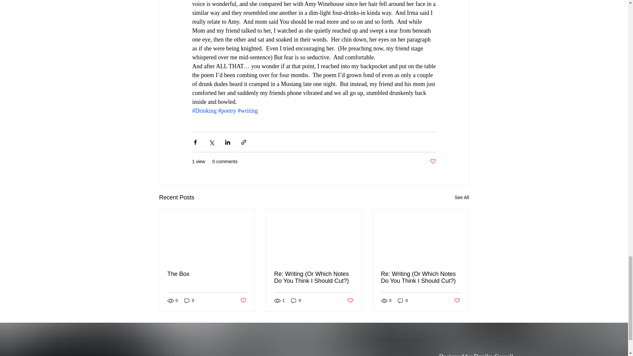 The height and width of the screenshot is (356, 633). What do you see at coordinates (296, 300) in the screenshot?
I see `0` at bounding box center [296, 300].